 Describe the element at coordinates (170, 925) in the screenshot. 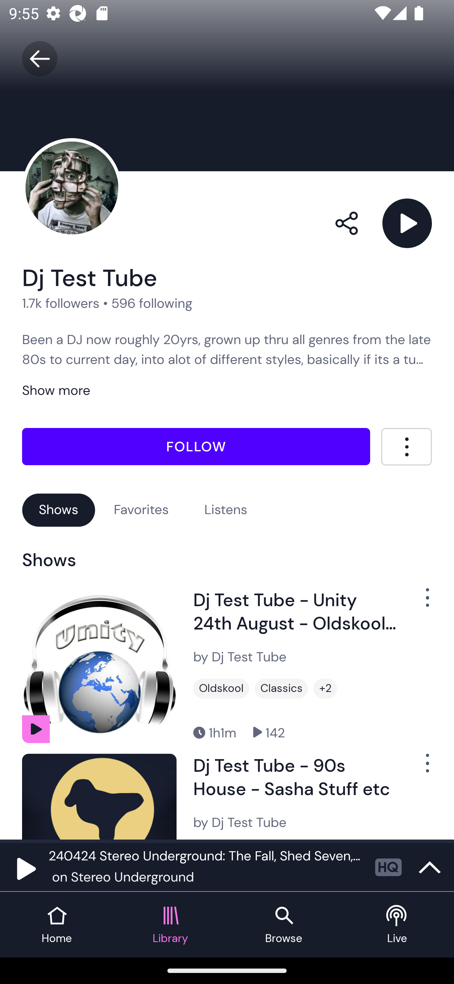

I see `Library tab Library` at that location.